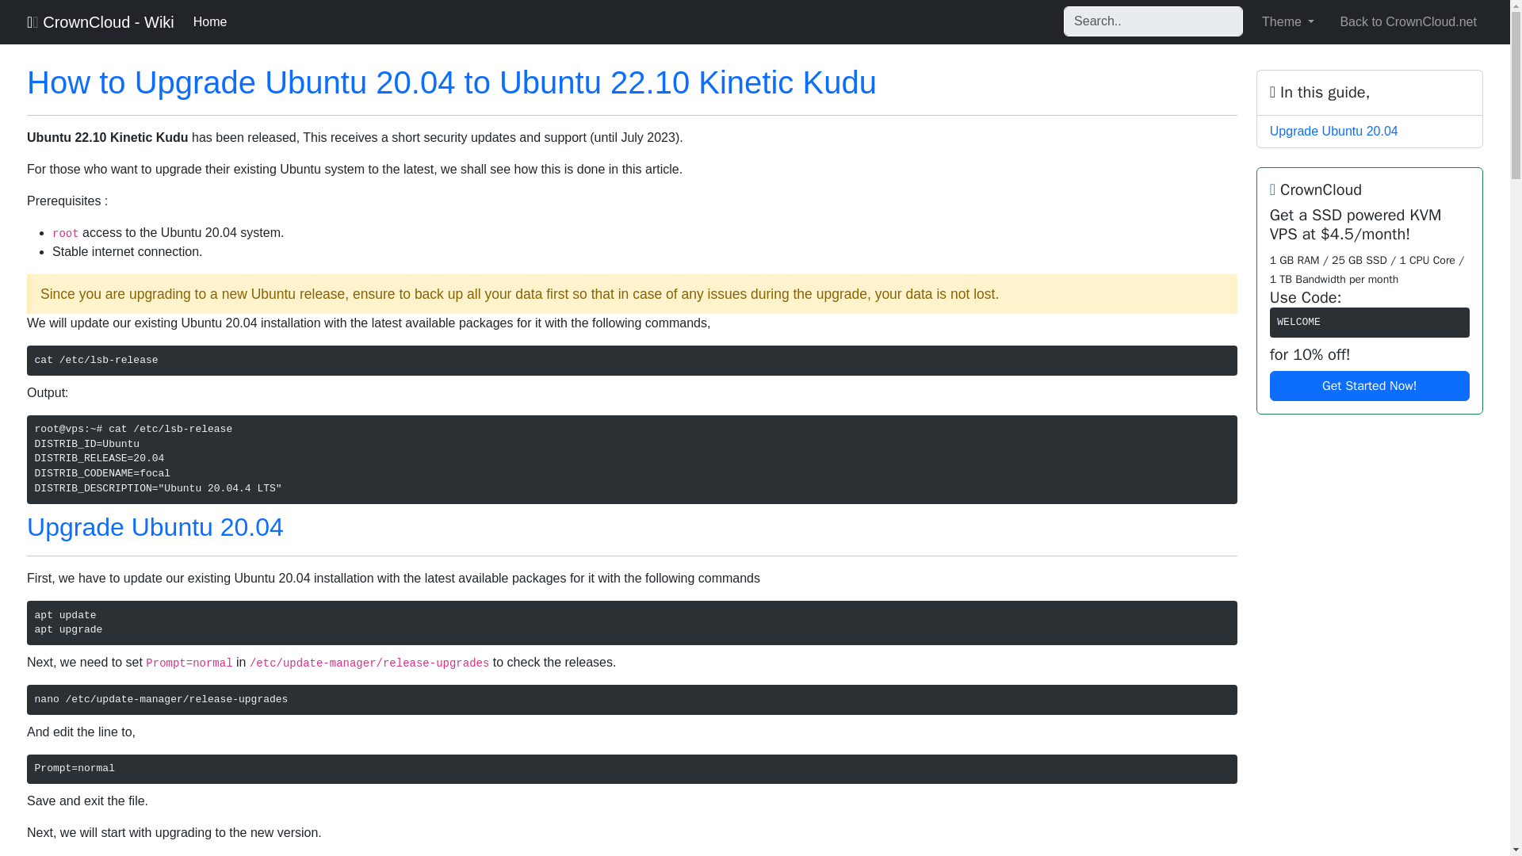  What do you see at coordinates (1333, 130) in the screenshot?
I see `Upgrade Ubuntu 20.04` at bounding box center [1333, 130].